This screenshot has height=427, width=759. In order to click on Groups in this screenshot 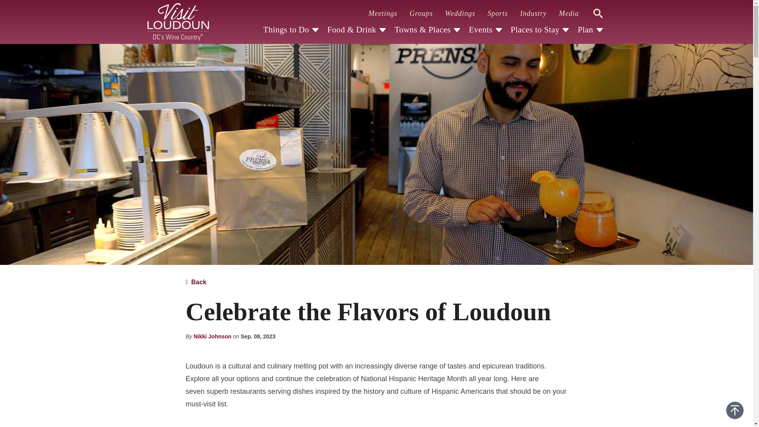, I will do `click(421, 13)`.